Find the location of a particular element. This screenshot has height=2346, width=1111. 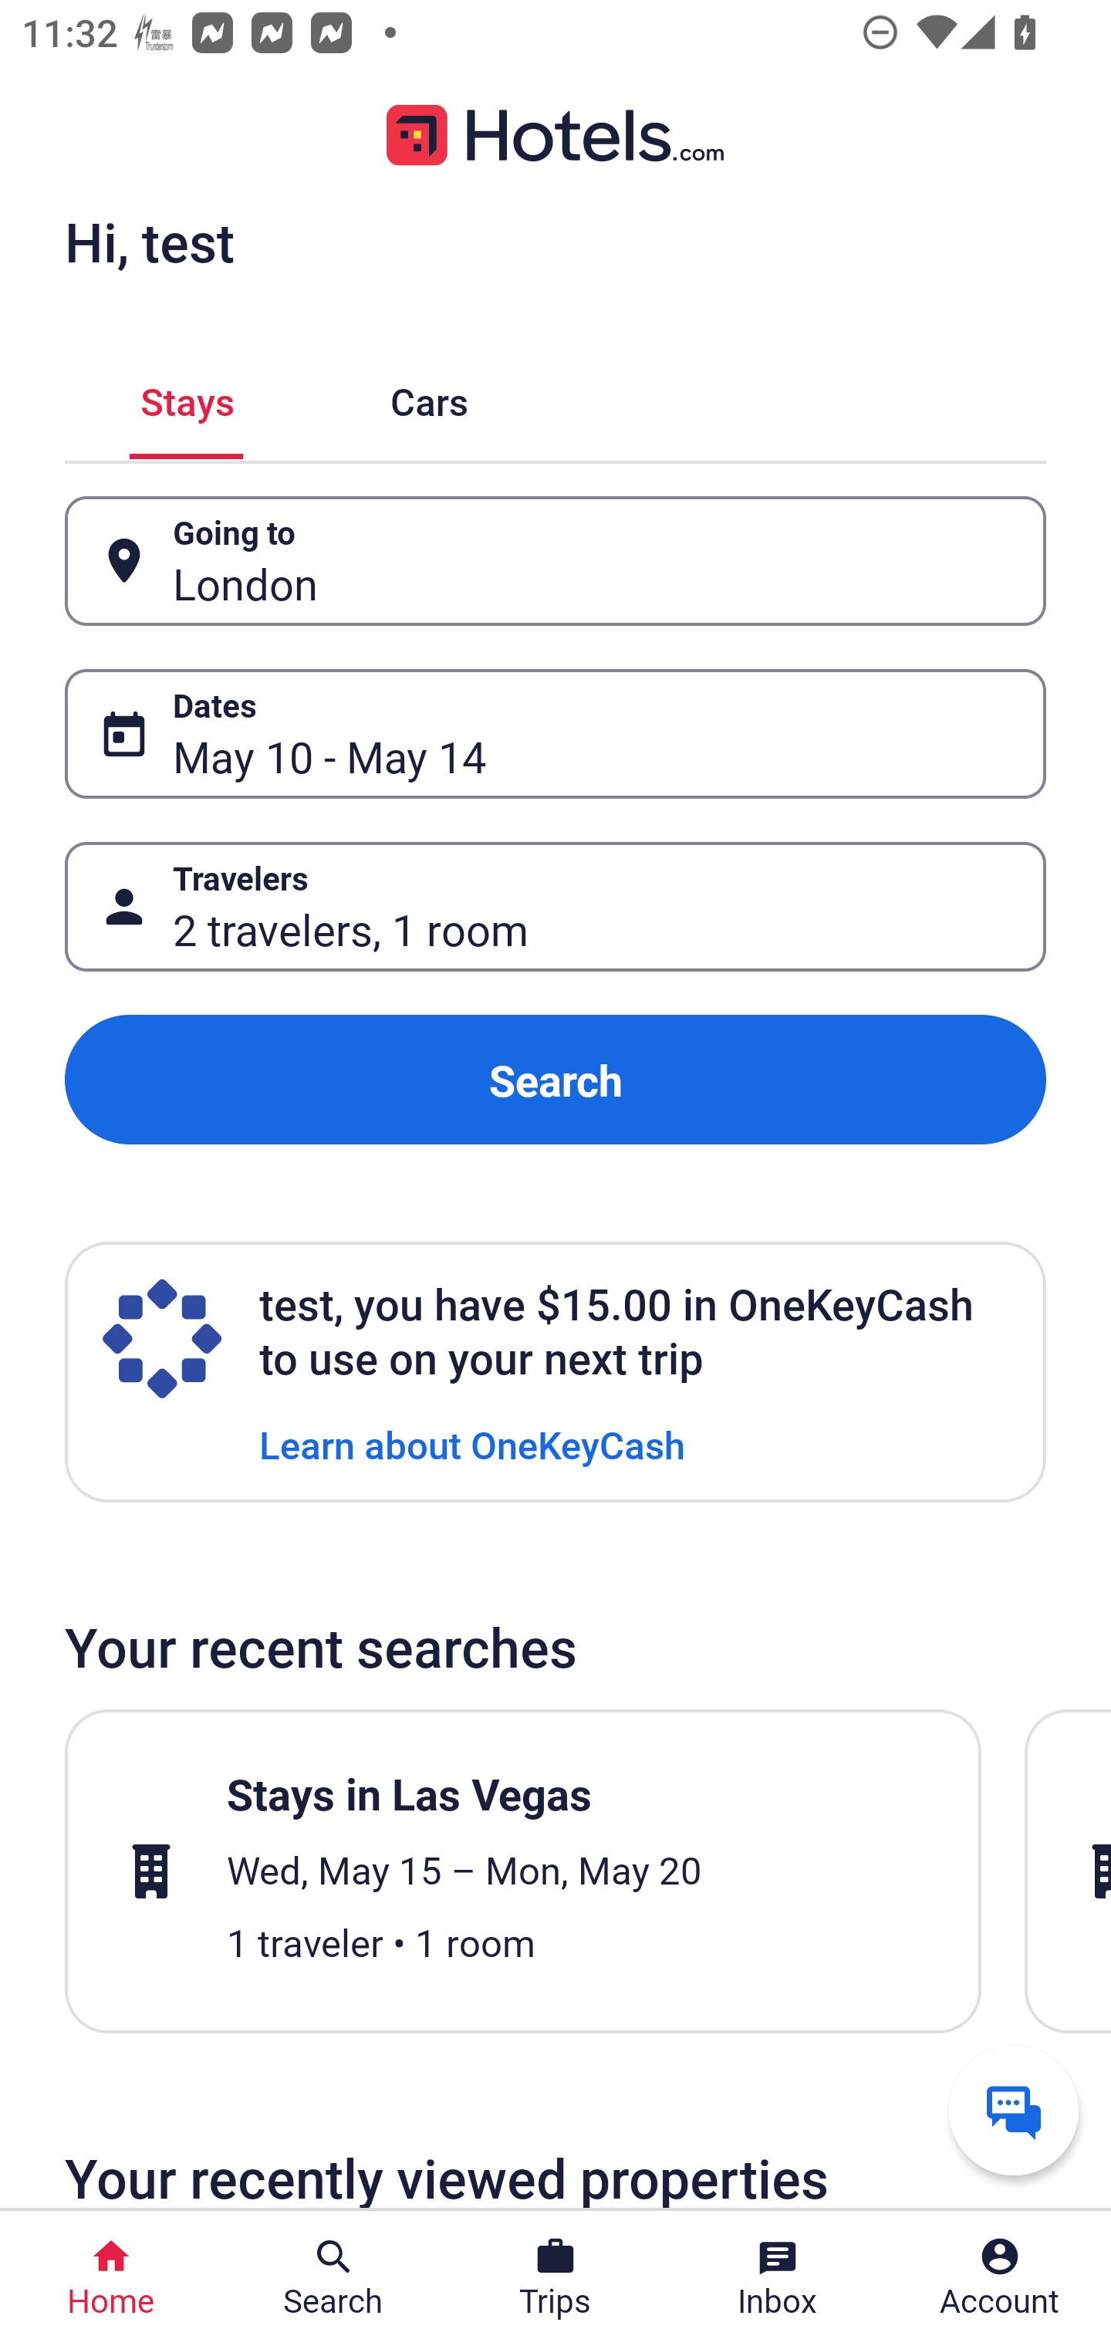

Get help from a virtual agent is located at coordinates (1014, 2110).